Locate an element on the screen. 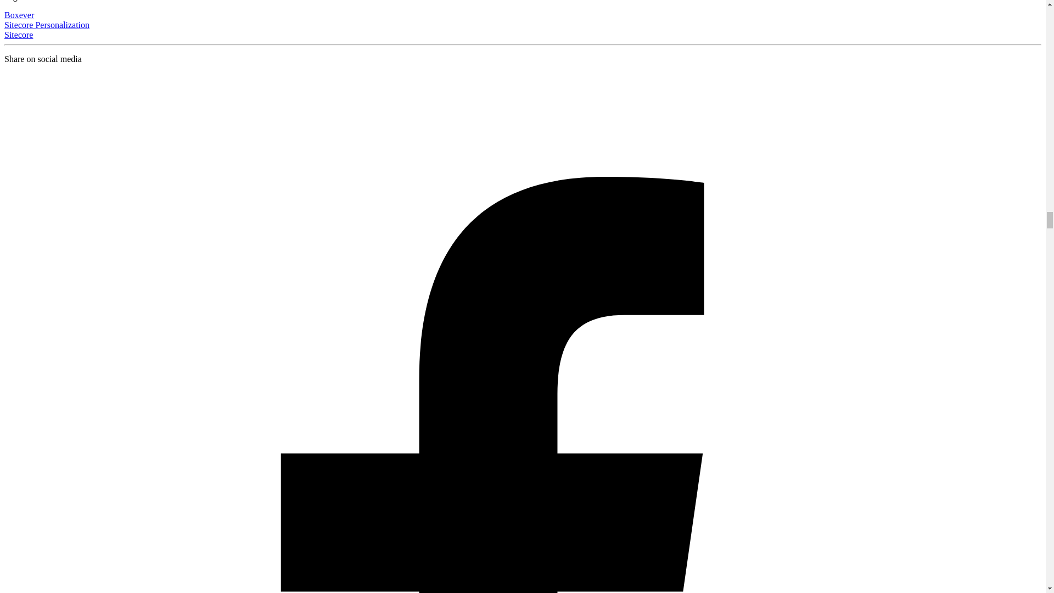  Sitecore Personalization is located at coordinates (47, 25).